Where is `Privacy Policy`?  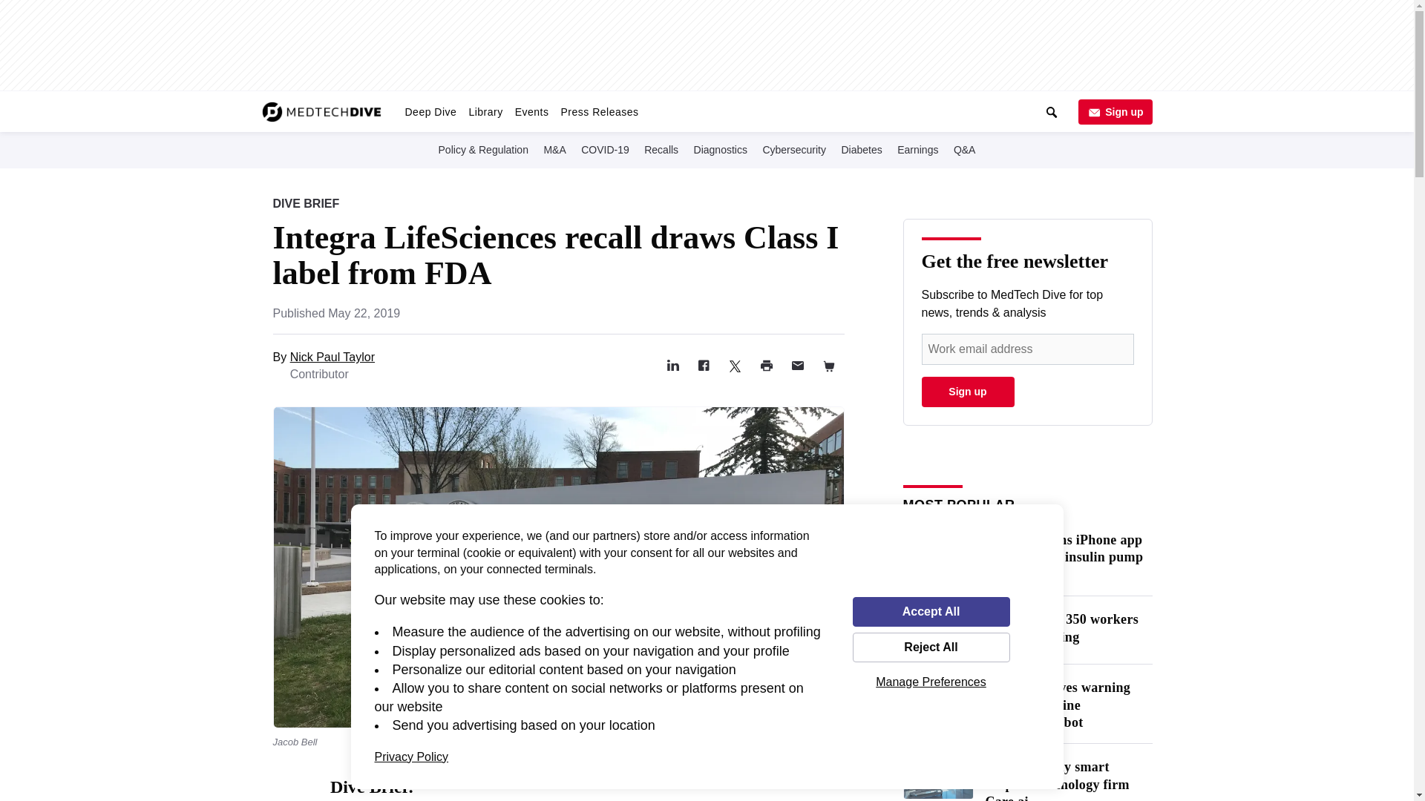
Privacy Policy is located at coordinates (411, 756).